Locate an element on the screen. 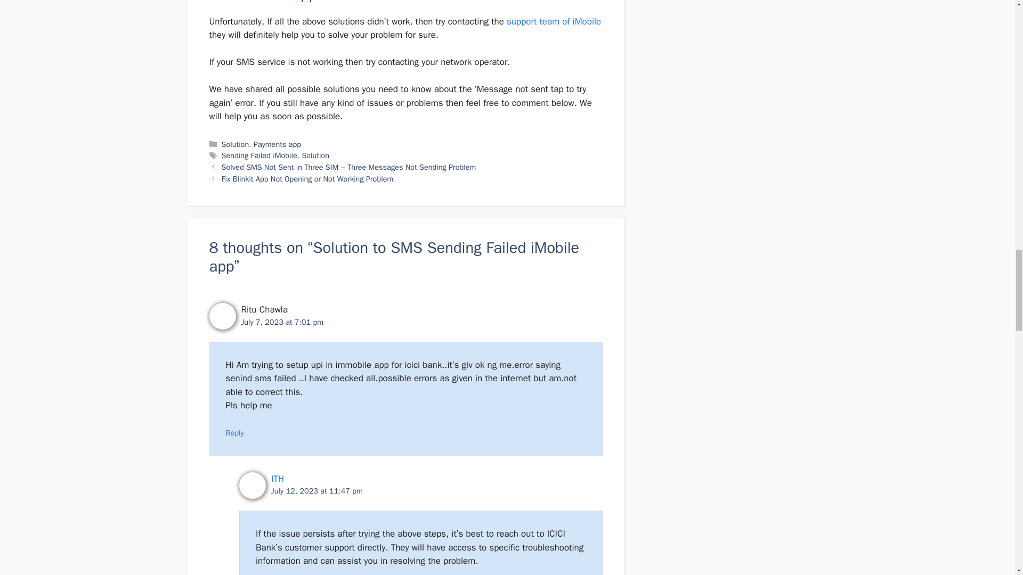 This screenshot has width=1023, height=575. ITH is located at coordinates (277, 479).